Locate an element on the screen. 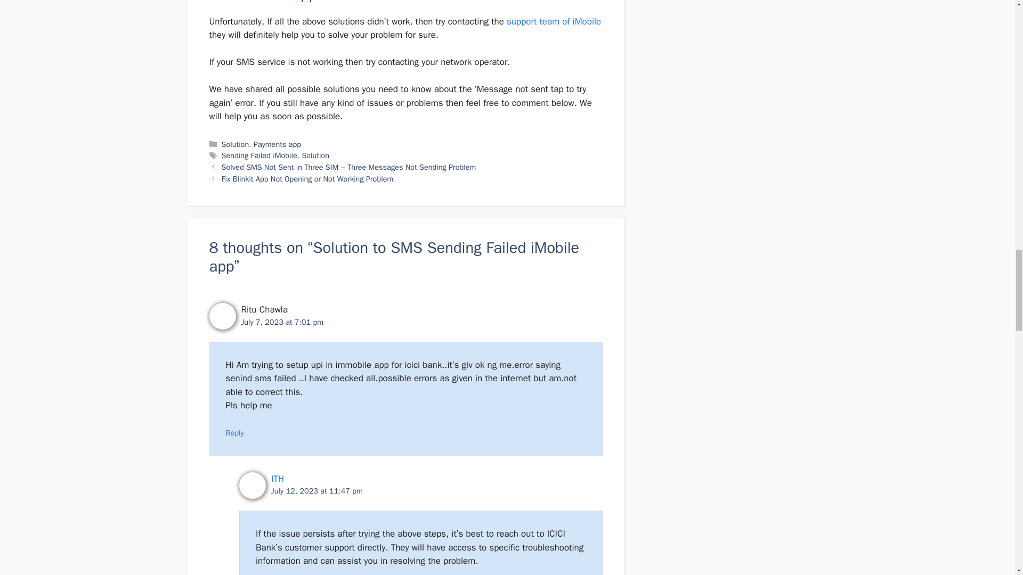 This screenshot has width=1023, height=575. ITH is located at coordinates (277, 479).